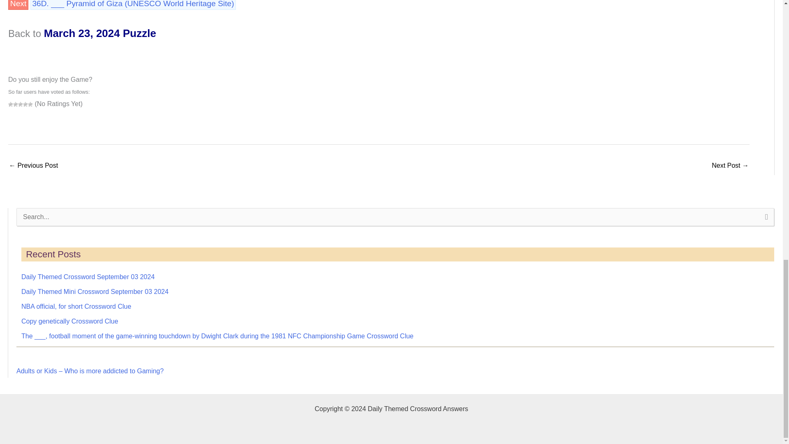 This screenshot has height=444, width=789. I want to click on 3 Stars, so click(21, 104).